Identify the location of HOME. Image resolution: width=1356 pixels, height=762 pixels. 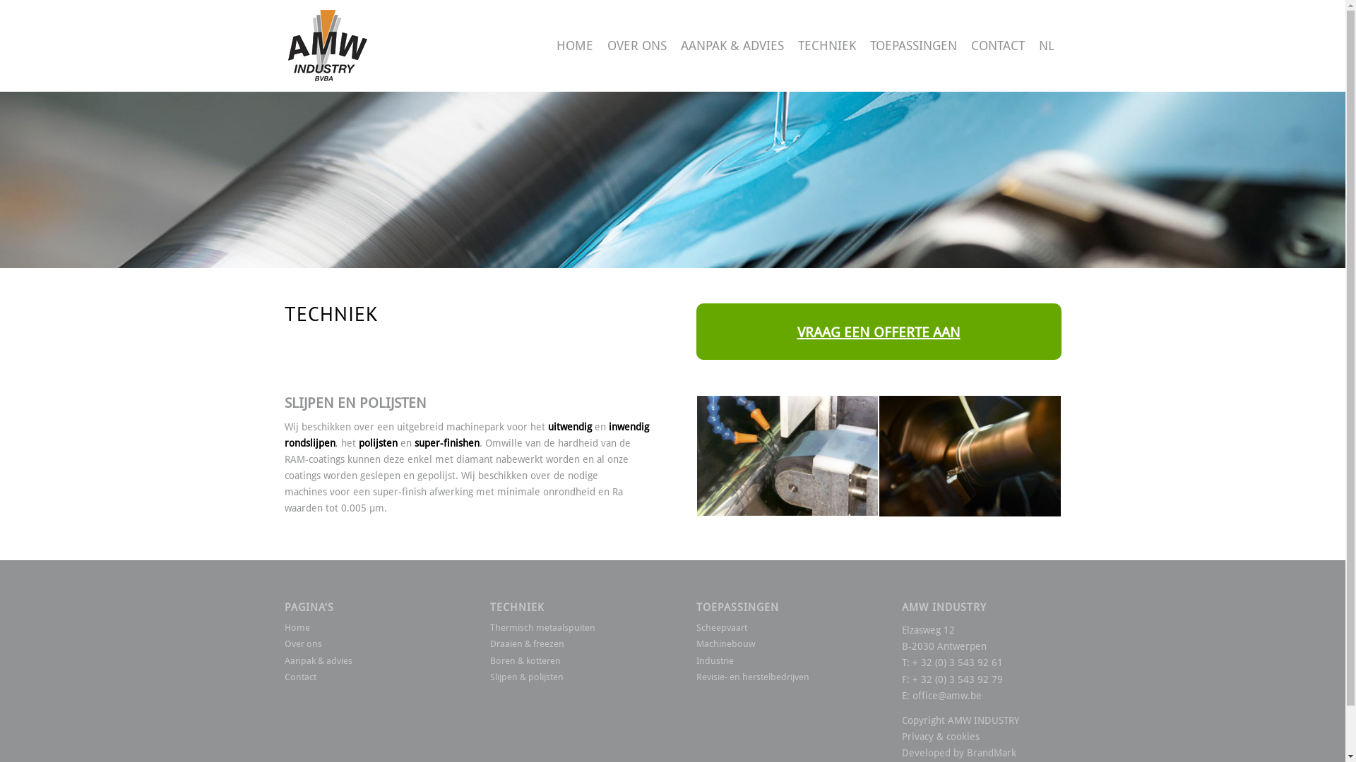
(575, 46).